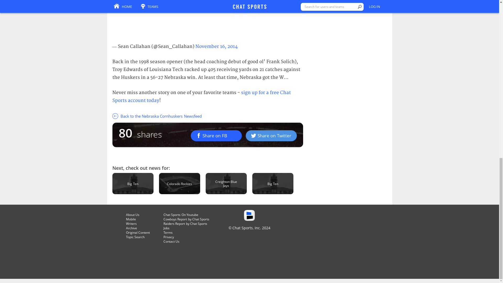 This screenshot has width=503, height=283. I want to click on Big Ten, so click(273, 183).